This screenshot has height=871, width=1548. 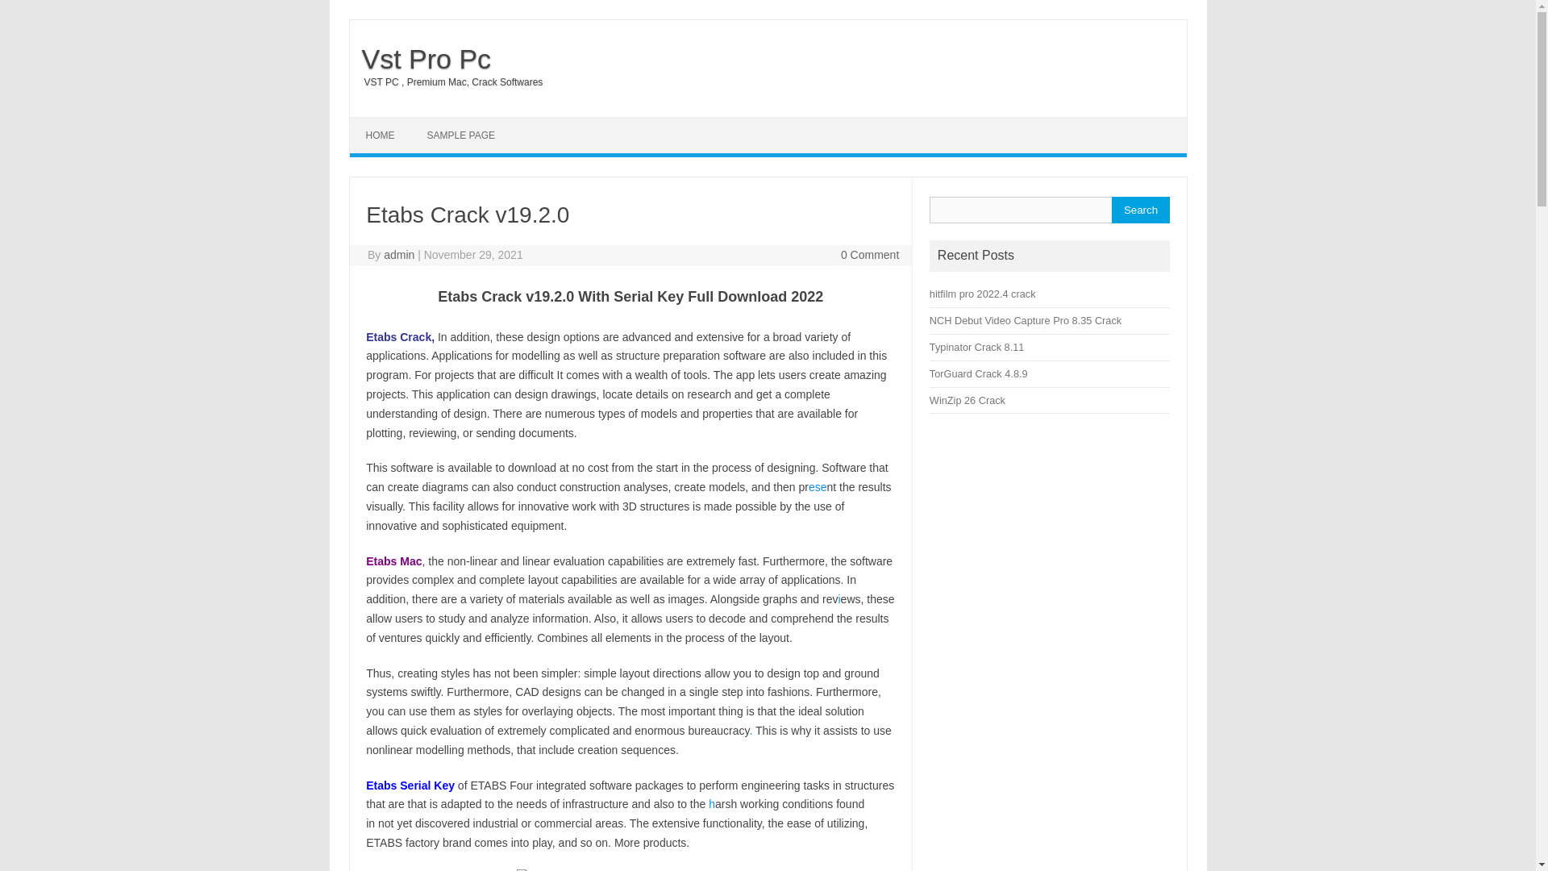 I want to click on Etabs Crack,, so click(x=400, y=337).